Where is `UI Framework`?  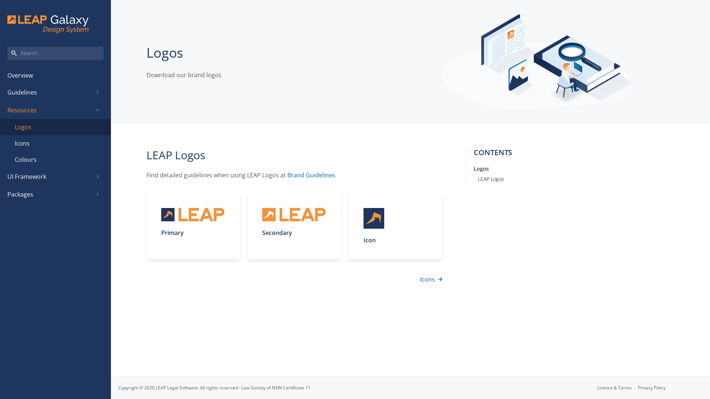
UI Framework is located at coordinates (50, 177).